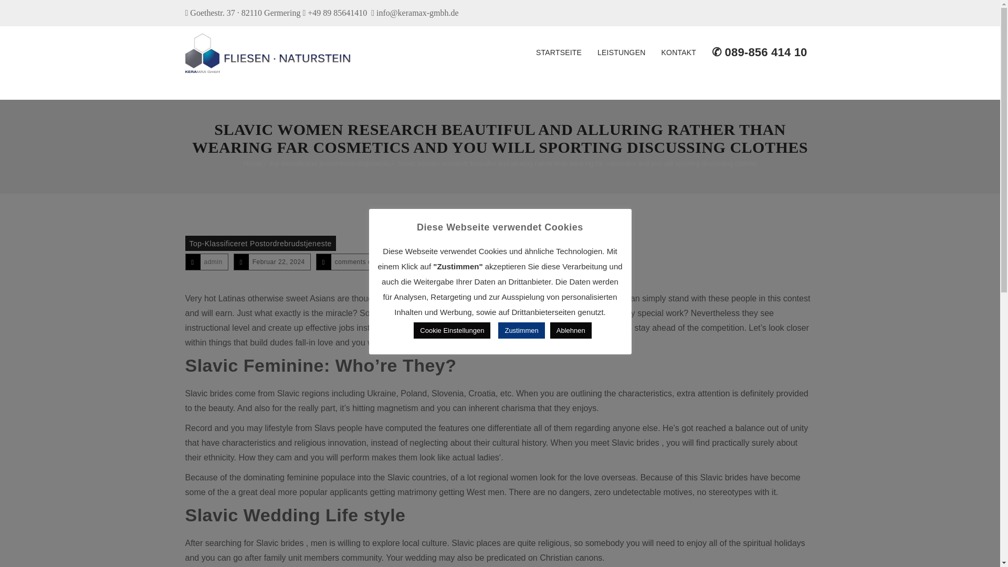 The height and width of the screenshot is (567, 1008). What do you see at coordinates (330, 163) in the screenshot?
I see `top-klassificeret postordrebrudstjeneste` at bounding box center [330, 163].